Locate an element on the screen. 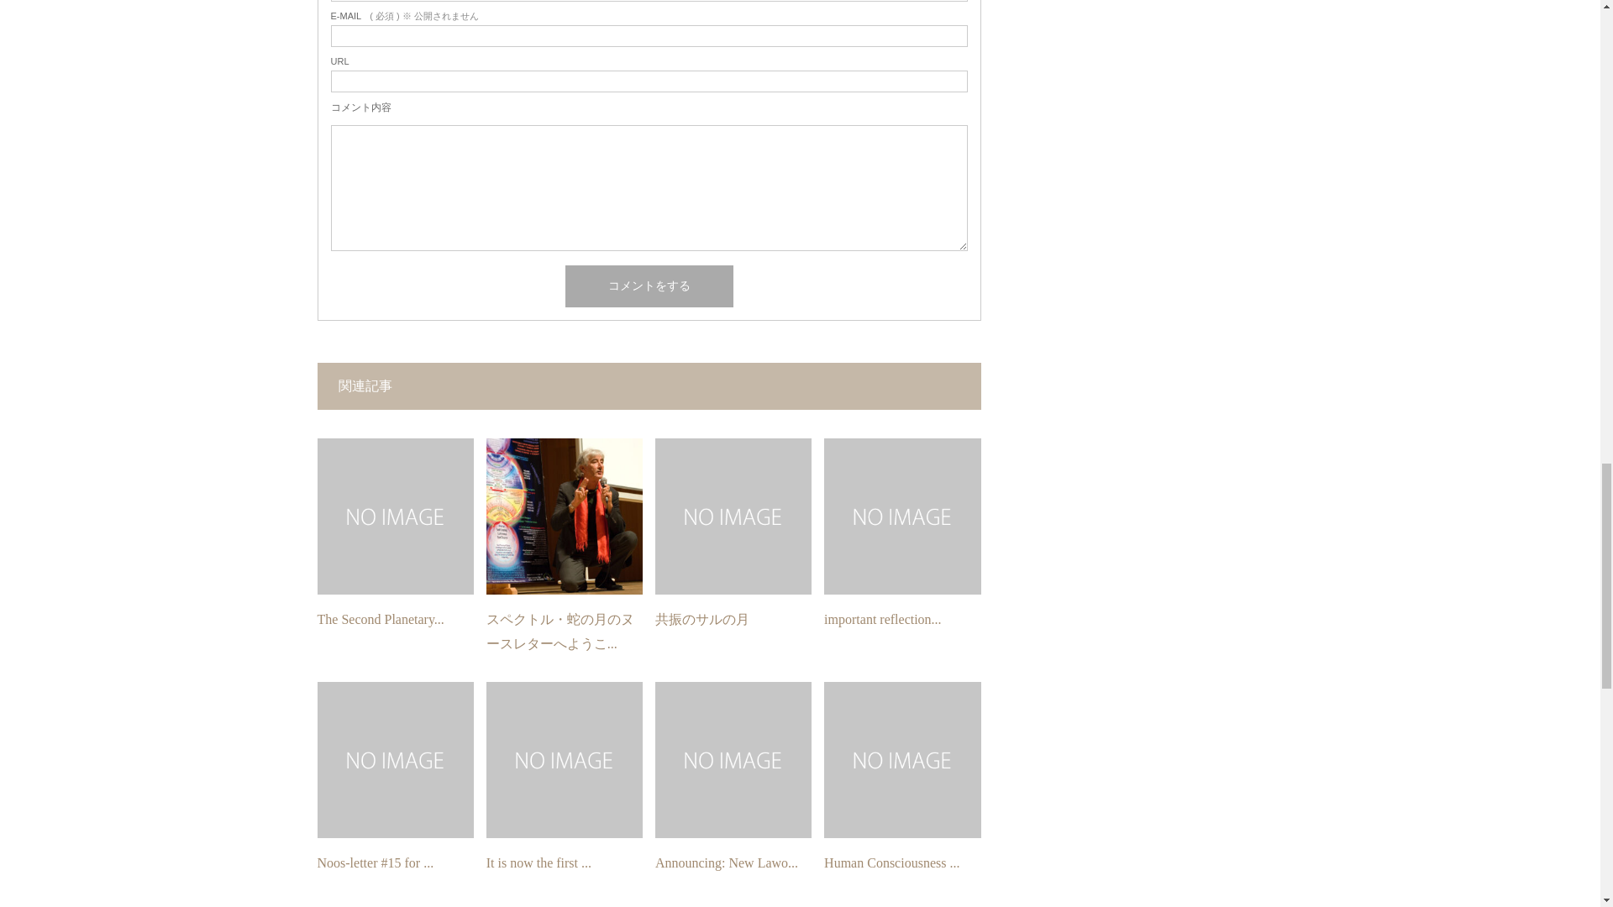 The image size is (1613, 907). important reflection... is located at coordinates (883, 620).